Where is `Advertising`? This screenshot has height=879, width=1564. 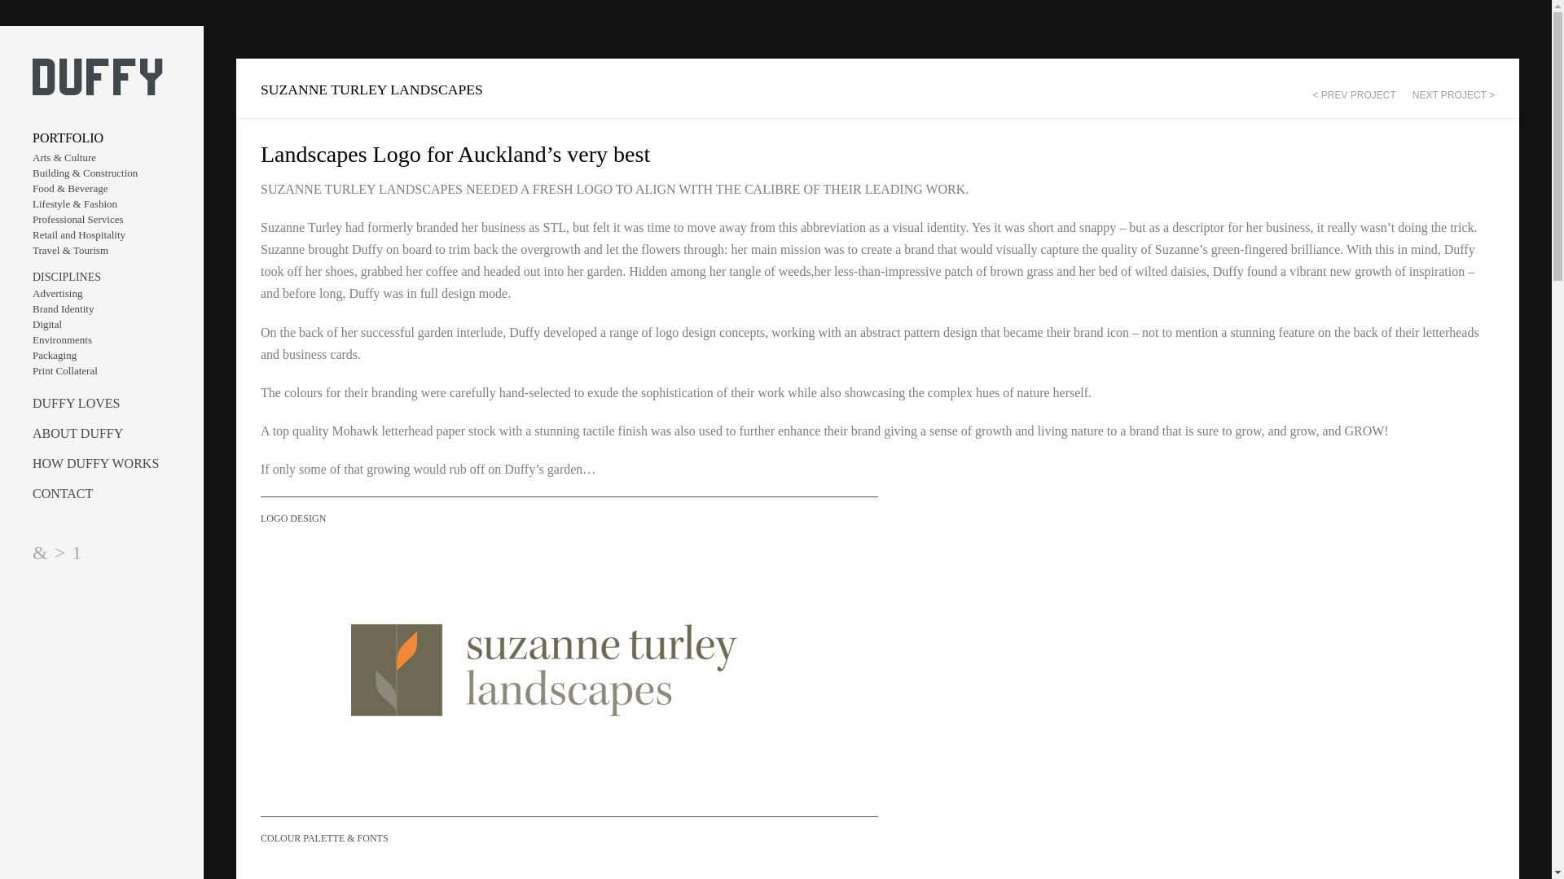 Advertising is located at coordinates (104, 293).